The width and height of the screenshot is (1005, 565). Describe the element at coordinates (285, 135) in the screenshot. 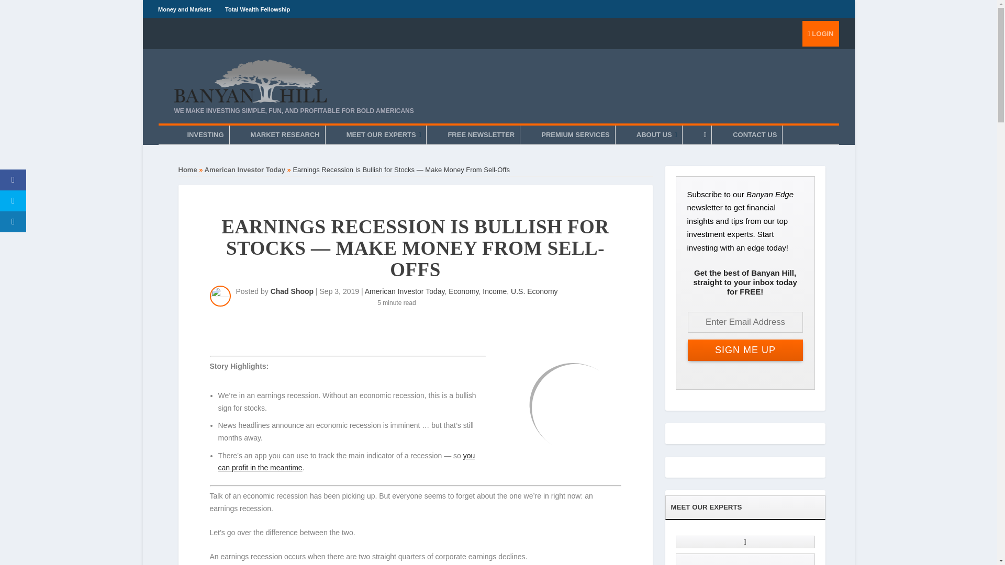

I see `Market Research` at that location.